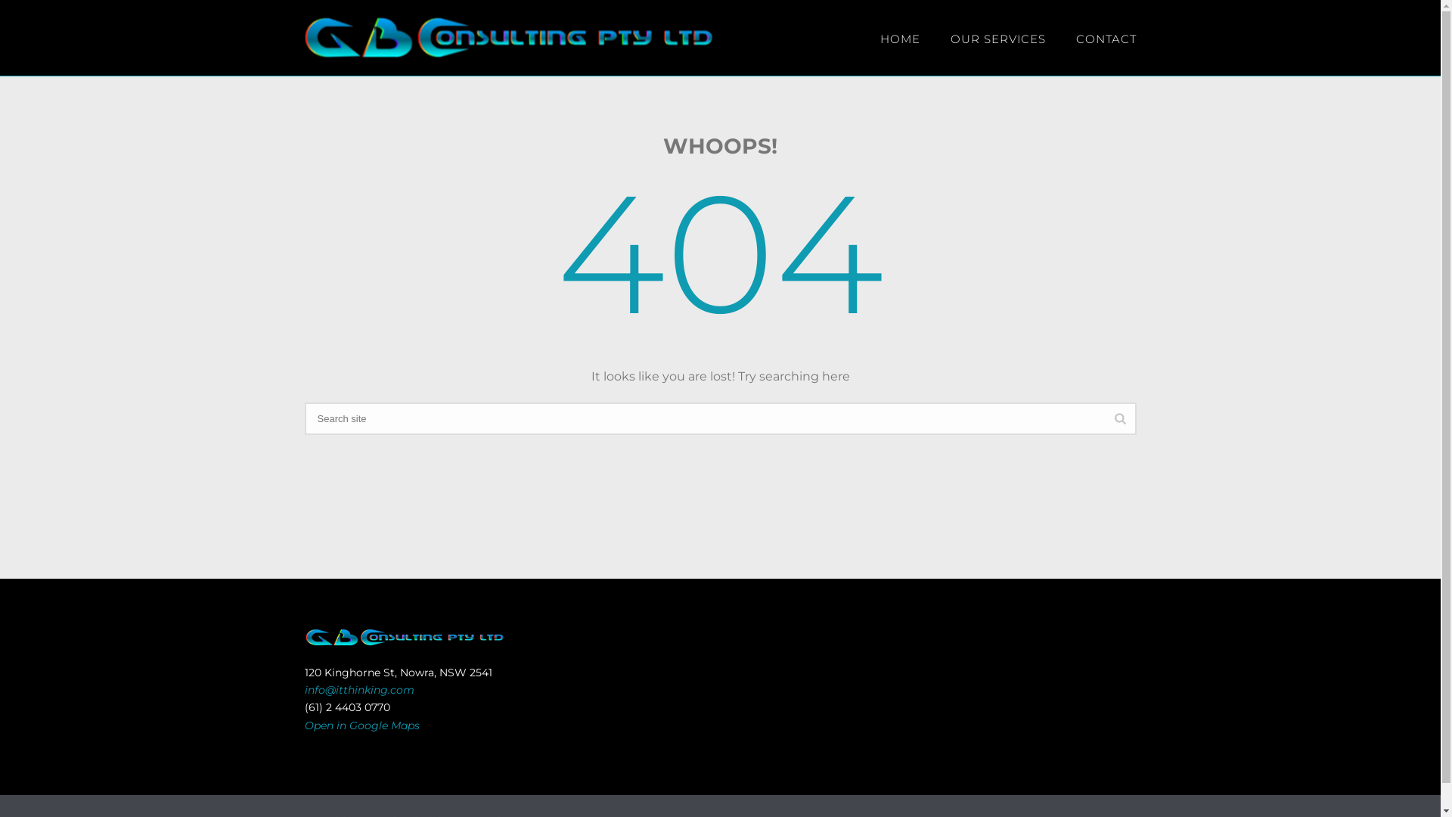 Image resolution: width=1452 pixels, height=817 pixels. I want to click on info@itthinking.com, so click(358, 690).